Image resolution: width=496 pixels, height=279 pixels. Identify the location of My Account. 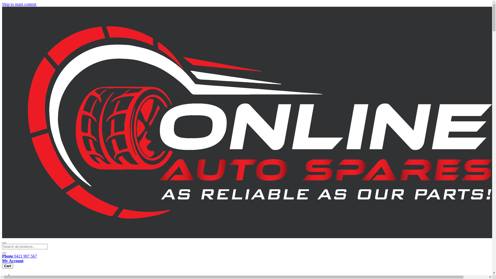
(246, 261).